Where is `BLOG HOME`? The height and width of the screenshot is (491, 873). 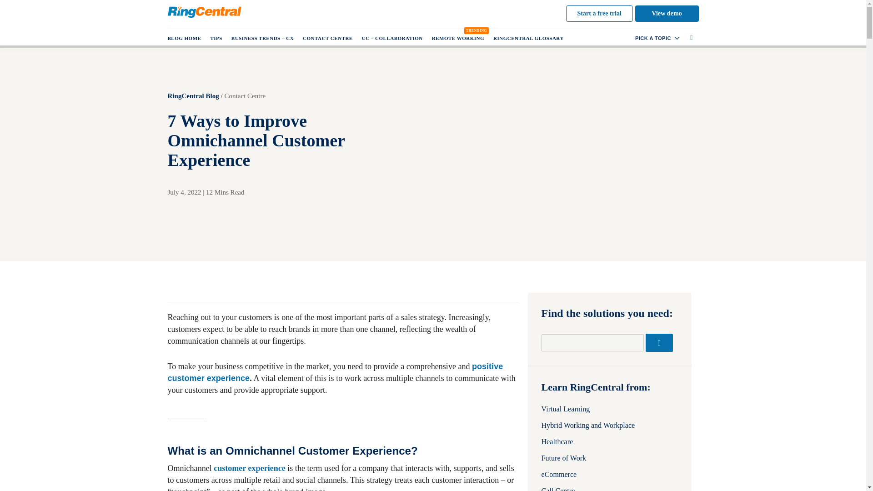
BLOG HOME is located at coordinates (186, 38).